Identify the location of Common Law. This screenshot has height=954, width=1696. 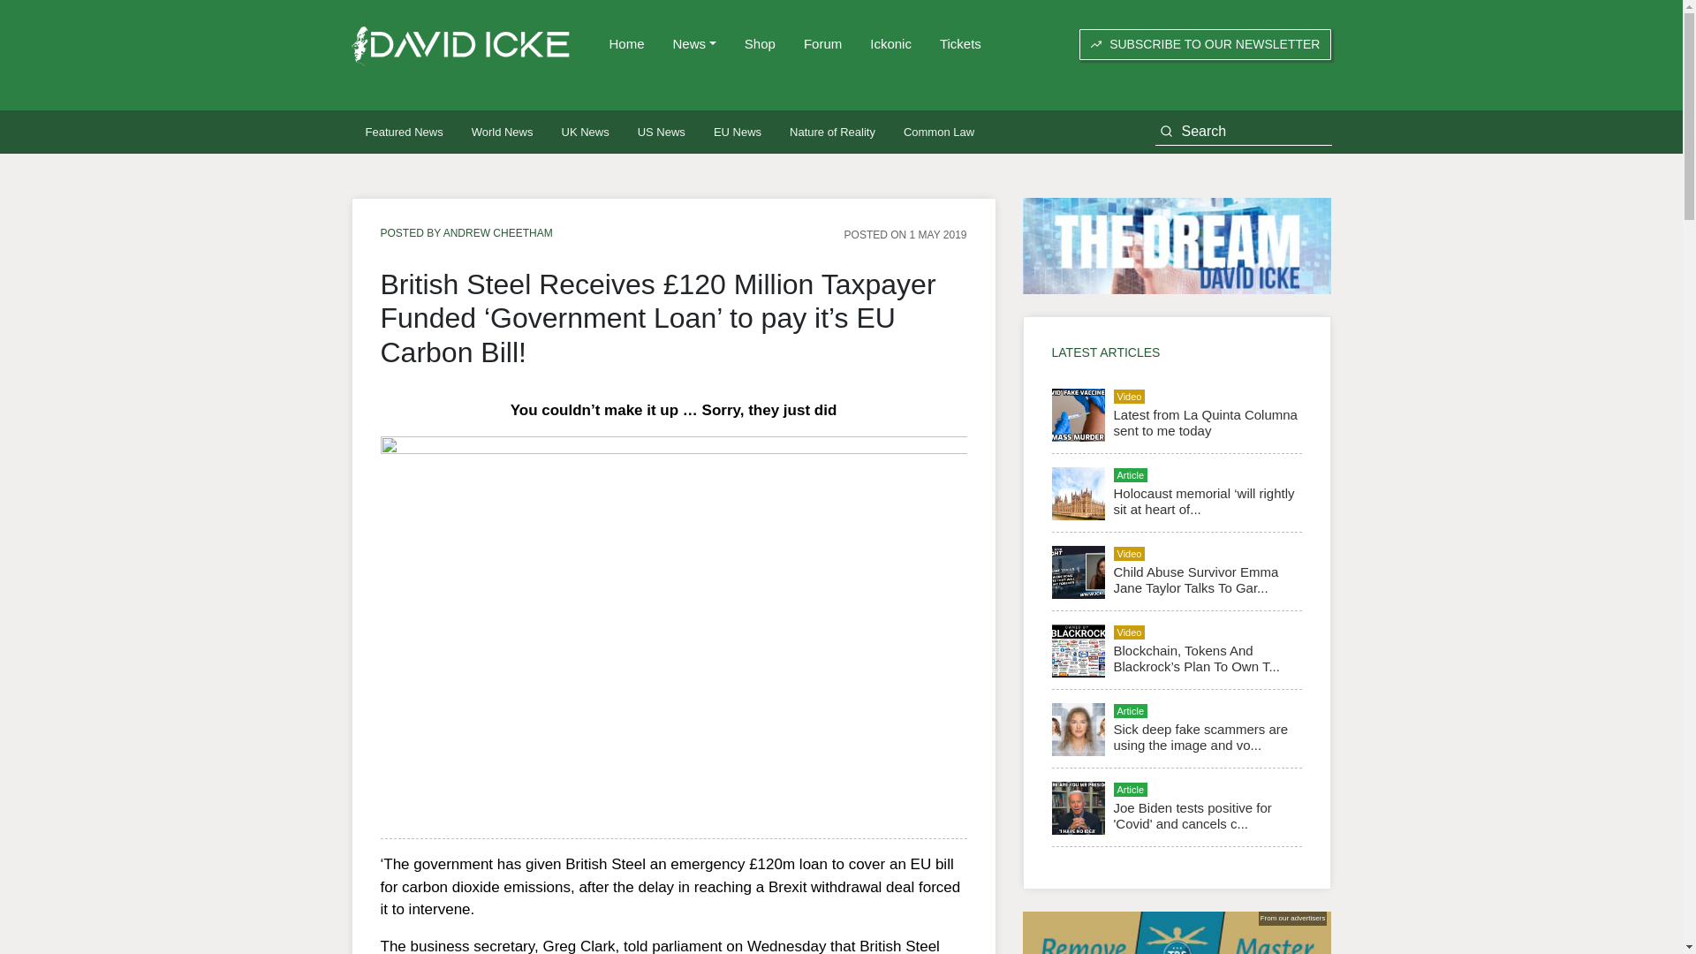
(938, 132).